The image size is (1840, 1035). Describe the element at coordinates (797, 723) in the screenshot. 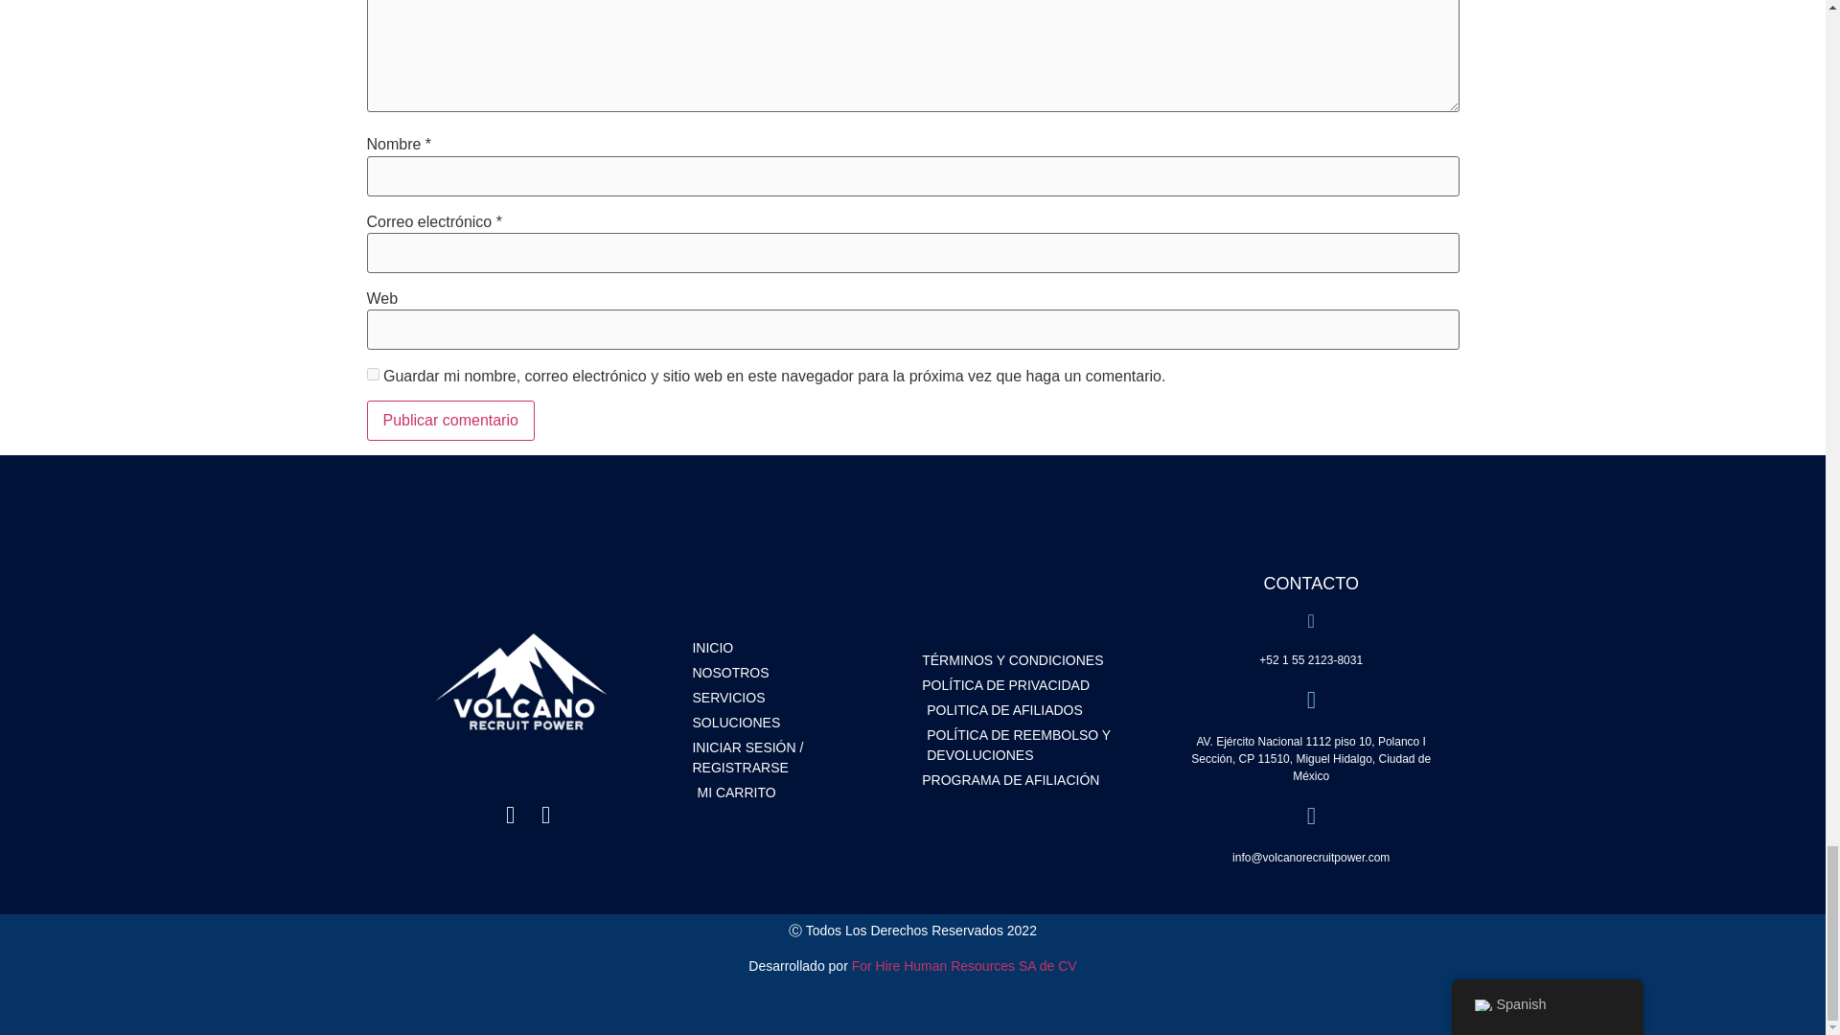

I see `SOLUCIONES` at that location.